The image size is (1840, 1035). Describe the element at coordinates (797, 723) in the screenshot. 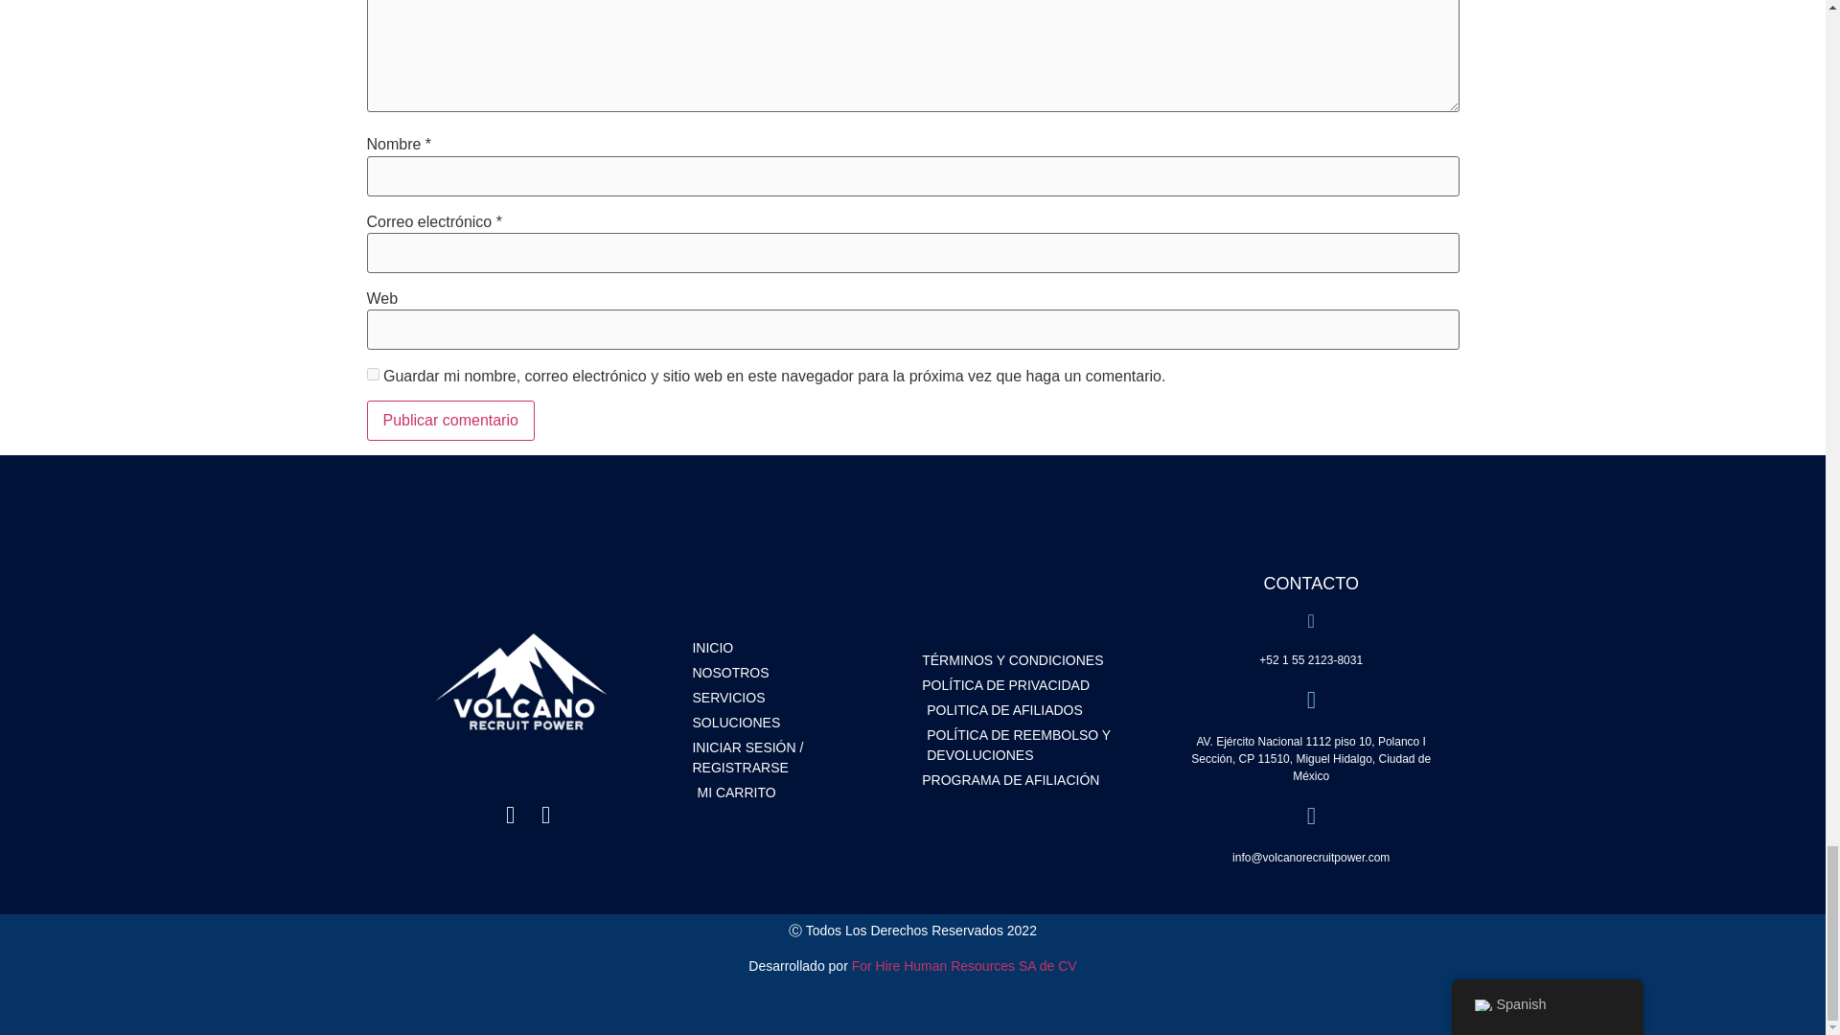

I see `SOLUCIONES` at that location.